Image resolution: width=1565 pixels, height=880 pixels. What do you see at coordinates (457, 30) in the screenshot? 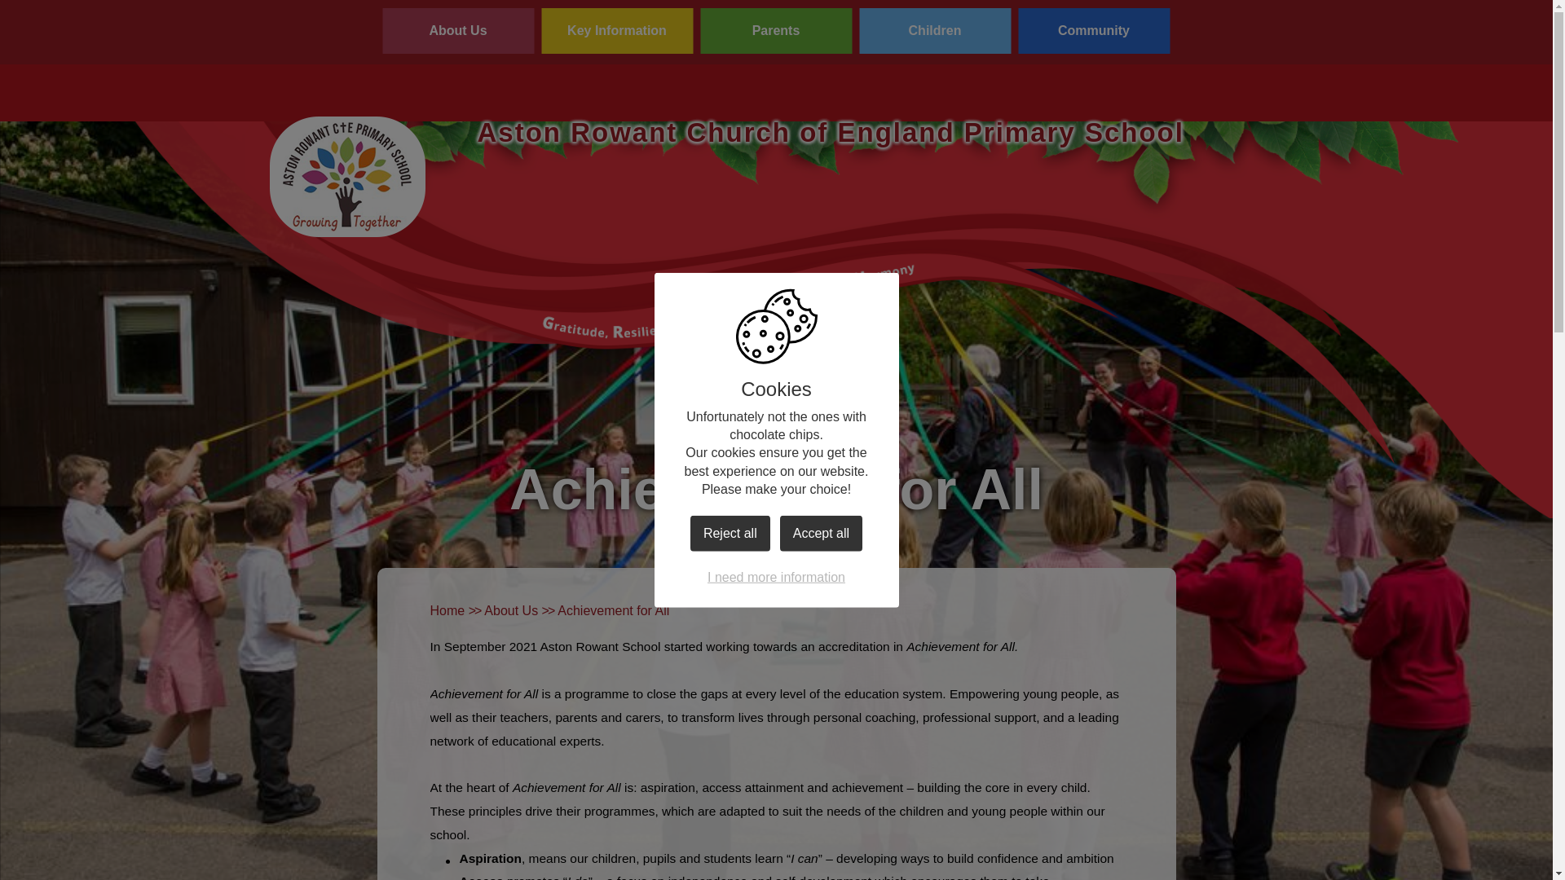
I see `About Us` at bounding box center [457, 30].